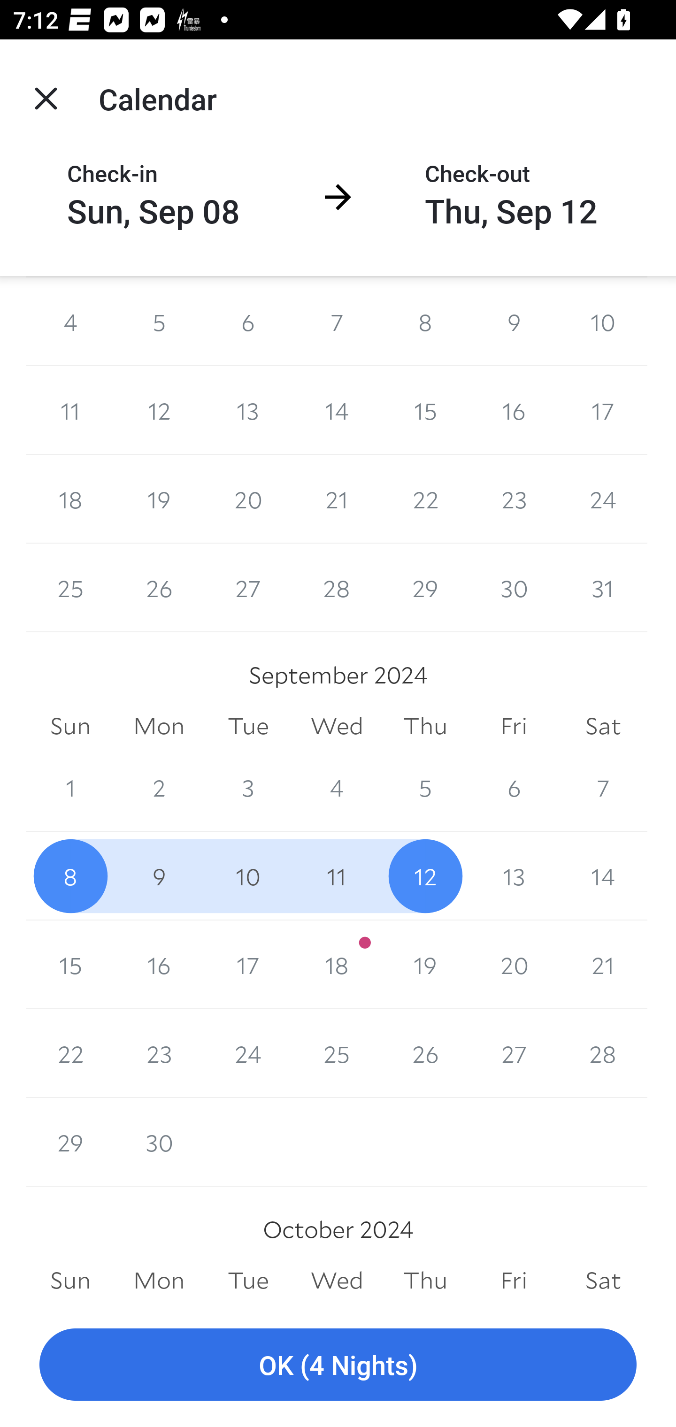  What do you see at coordinates (425, 411) in the screenshot?
I see `15 15 August 2024` at bounding box center [425, 411].